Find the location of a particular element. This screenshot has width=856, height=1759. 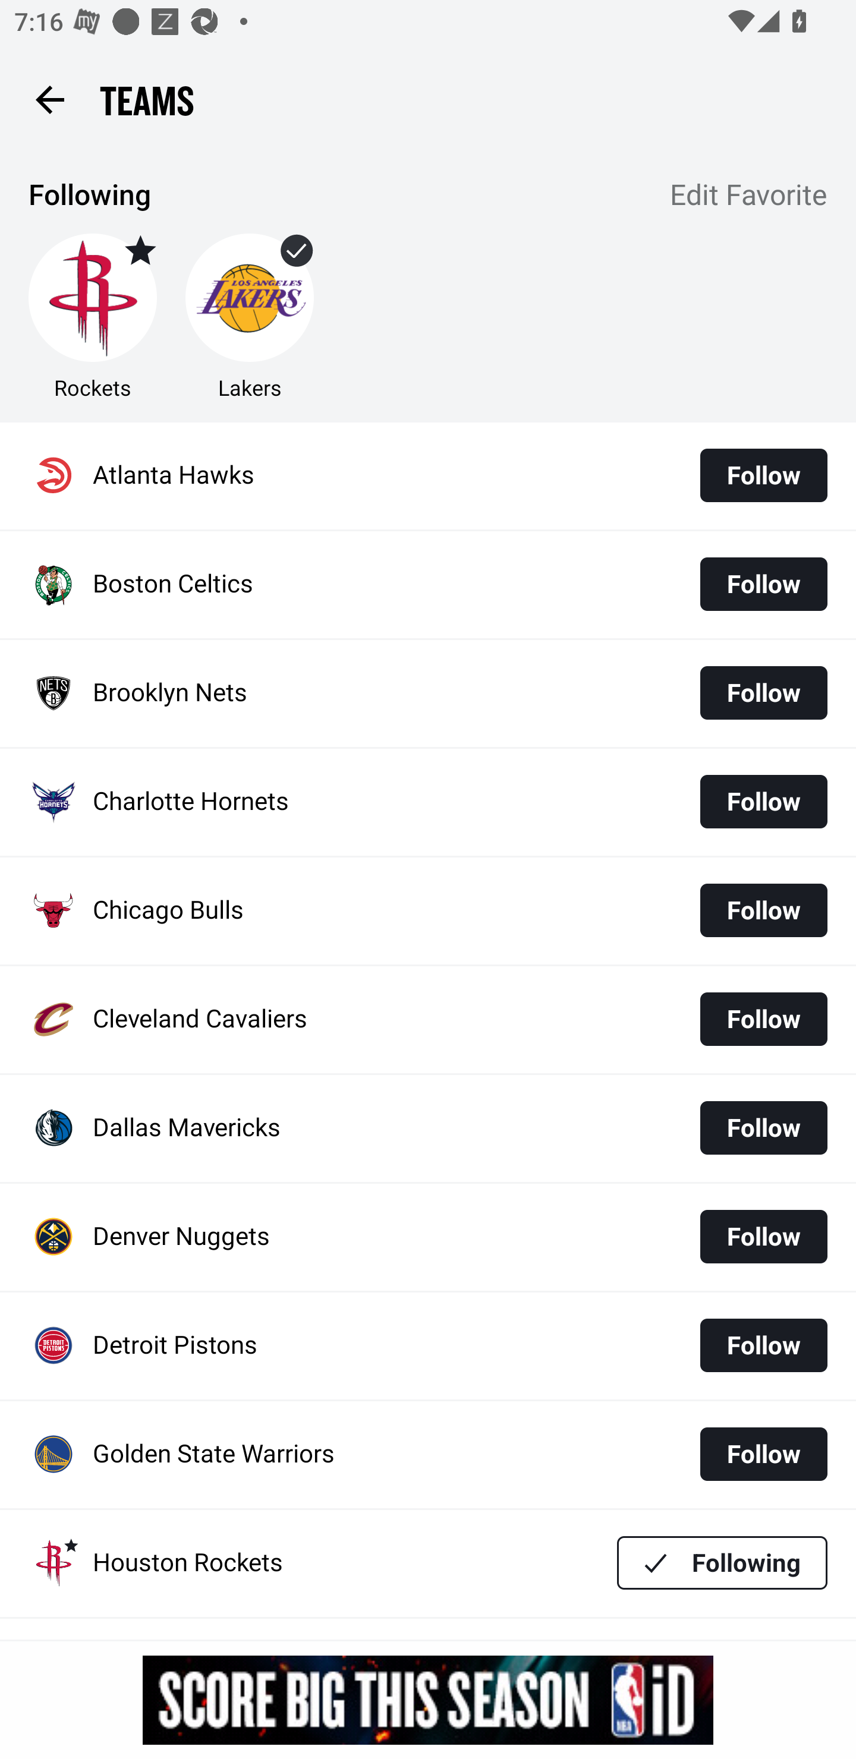

Edit Favorite is located at coordinates (749, 197).